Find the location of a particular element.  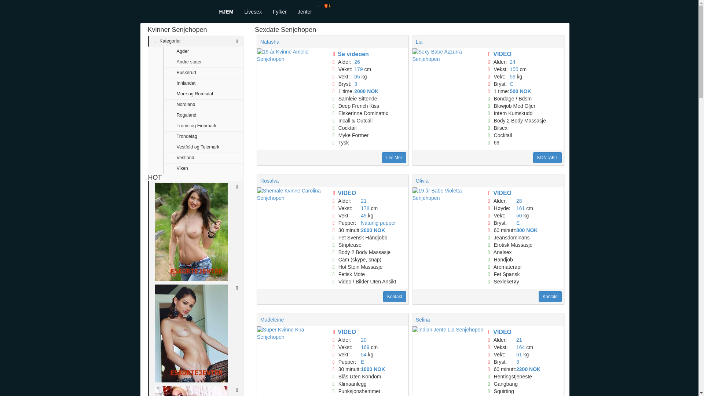

26 is located at coordinates (357, 62).